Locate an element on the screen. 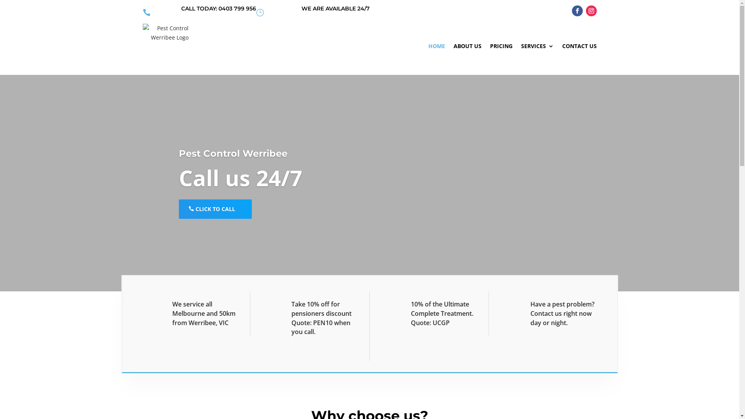 Image resolution: width=745 pixels, height=419 pixels. Pest Control Werribee is located at coordinates (233, 154).